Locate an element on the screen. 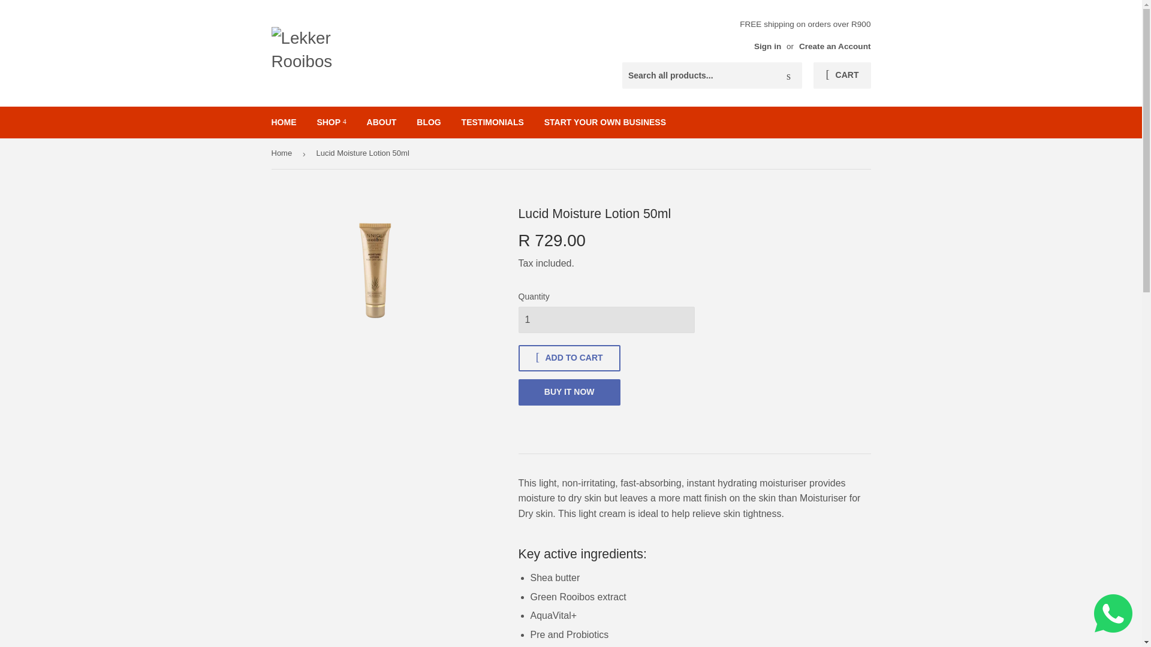 Image resolution: width=1151 pixels, height=647 pixels. CART is located at coordinates (842, 75).